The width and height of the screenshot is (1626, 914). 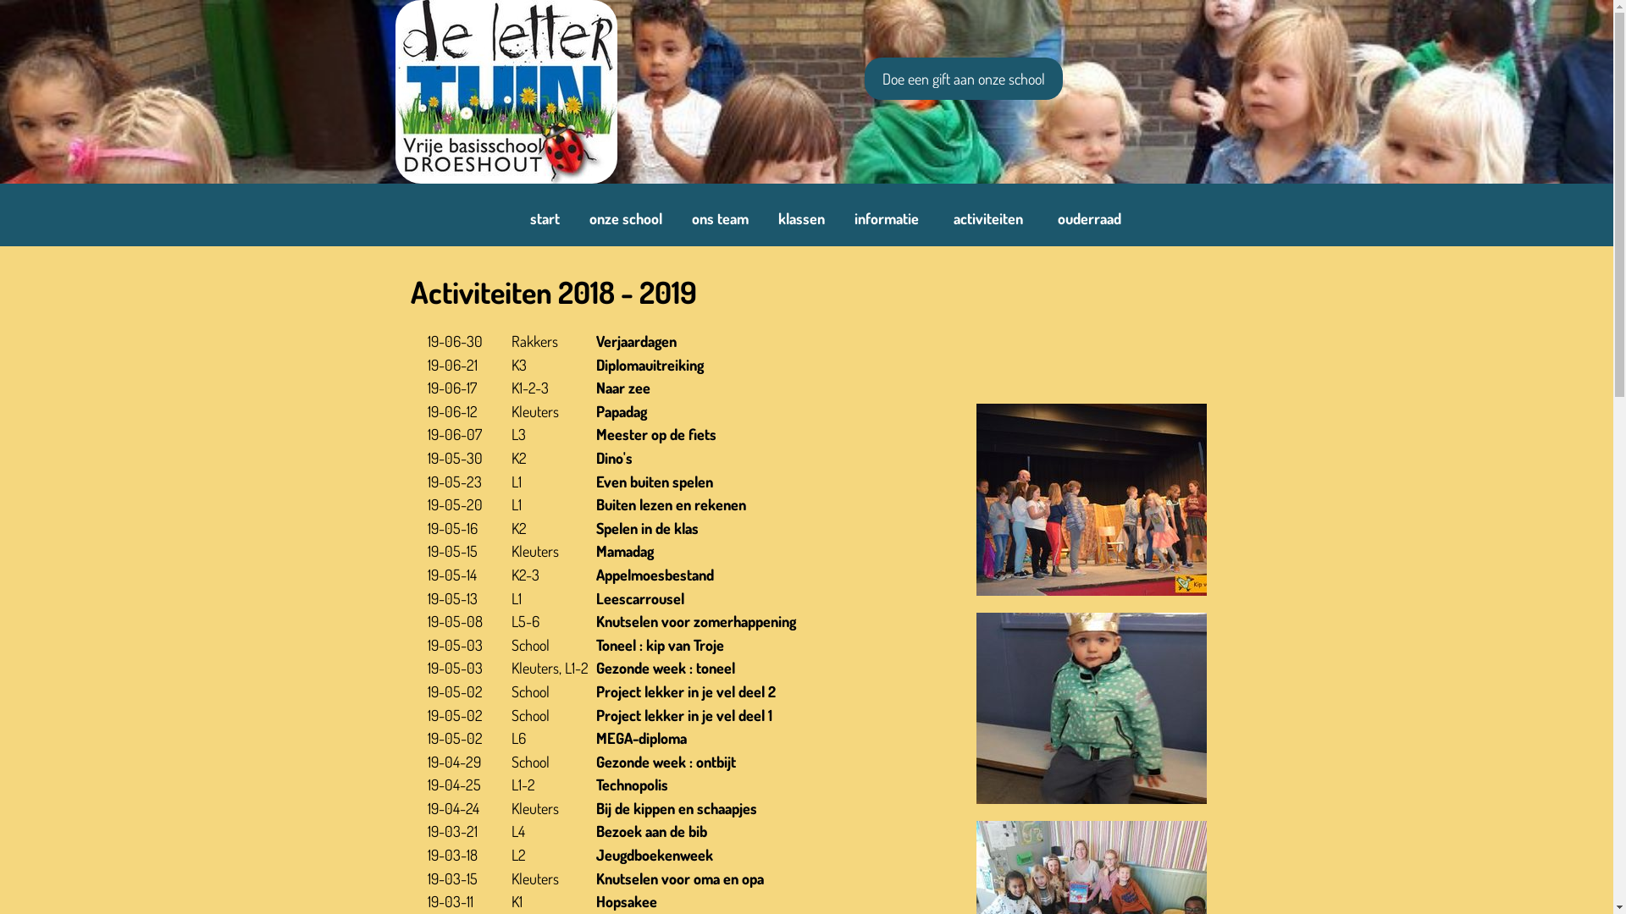 What do you see at coordinates (625, 551) in the screenshot?
I see `Mamadag` at bounding box center [625, 551].